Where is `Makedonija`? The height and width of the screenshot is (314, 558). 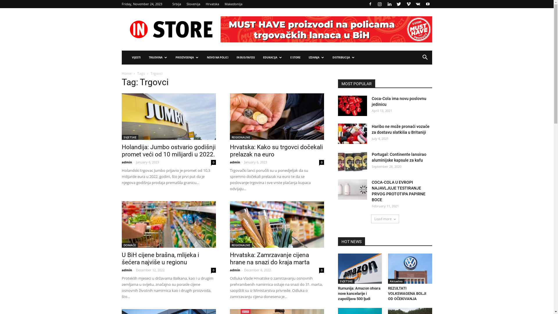
Makedonija is located at coordinates (233, 4).